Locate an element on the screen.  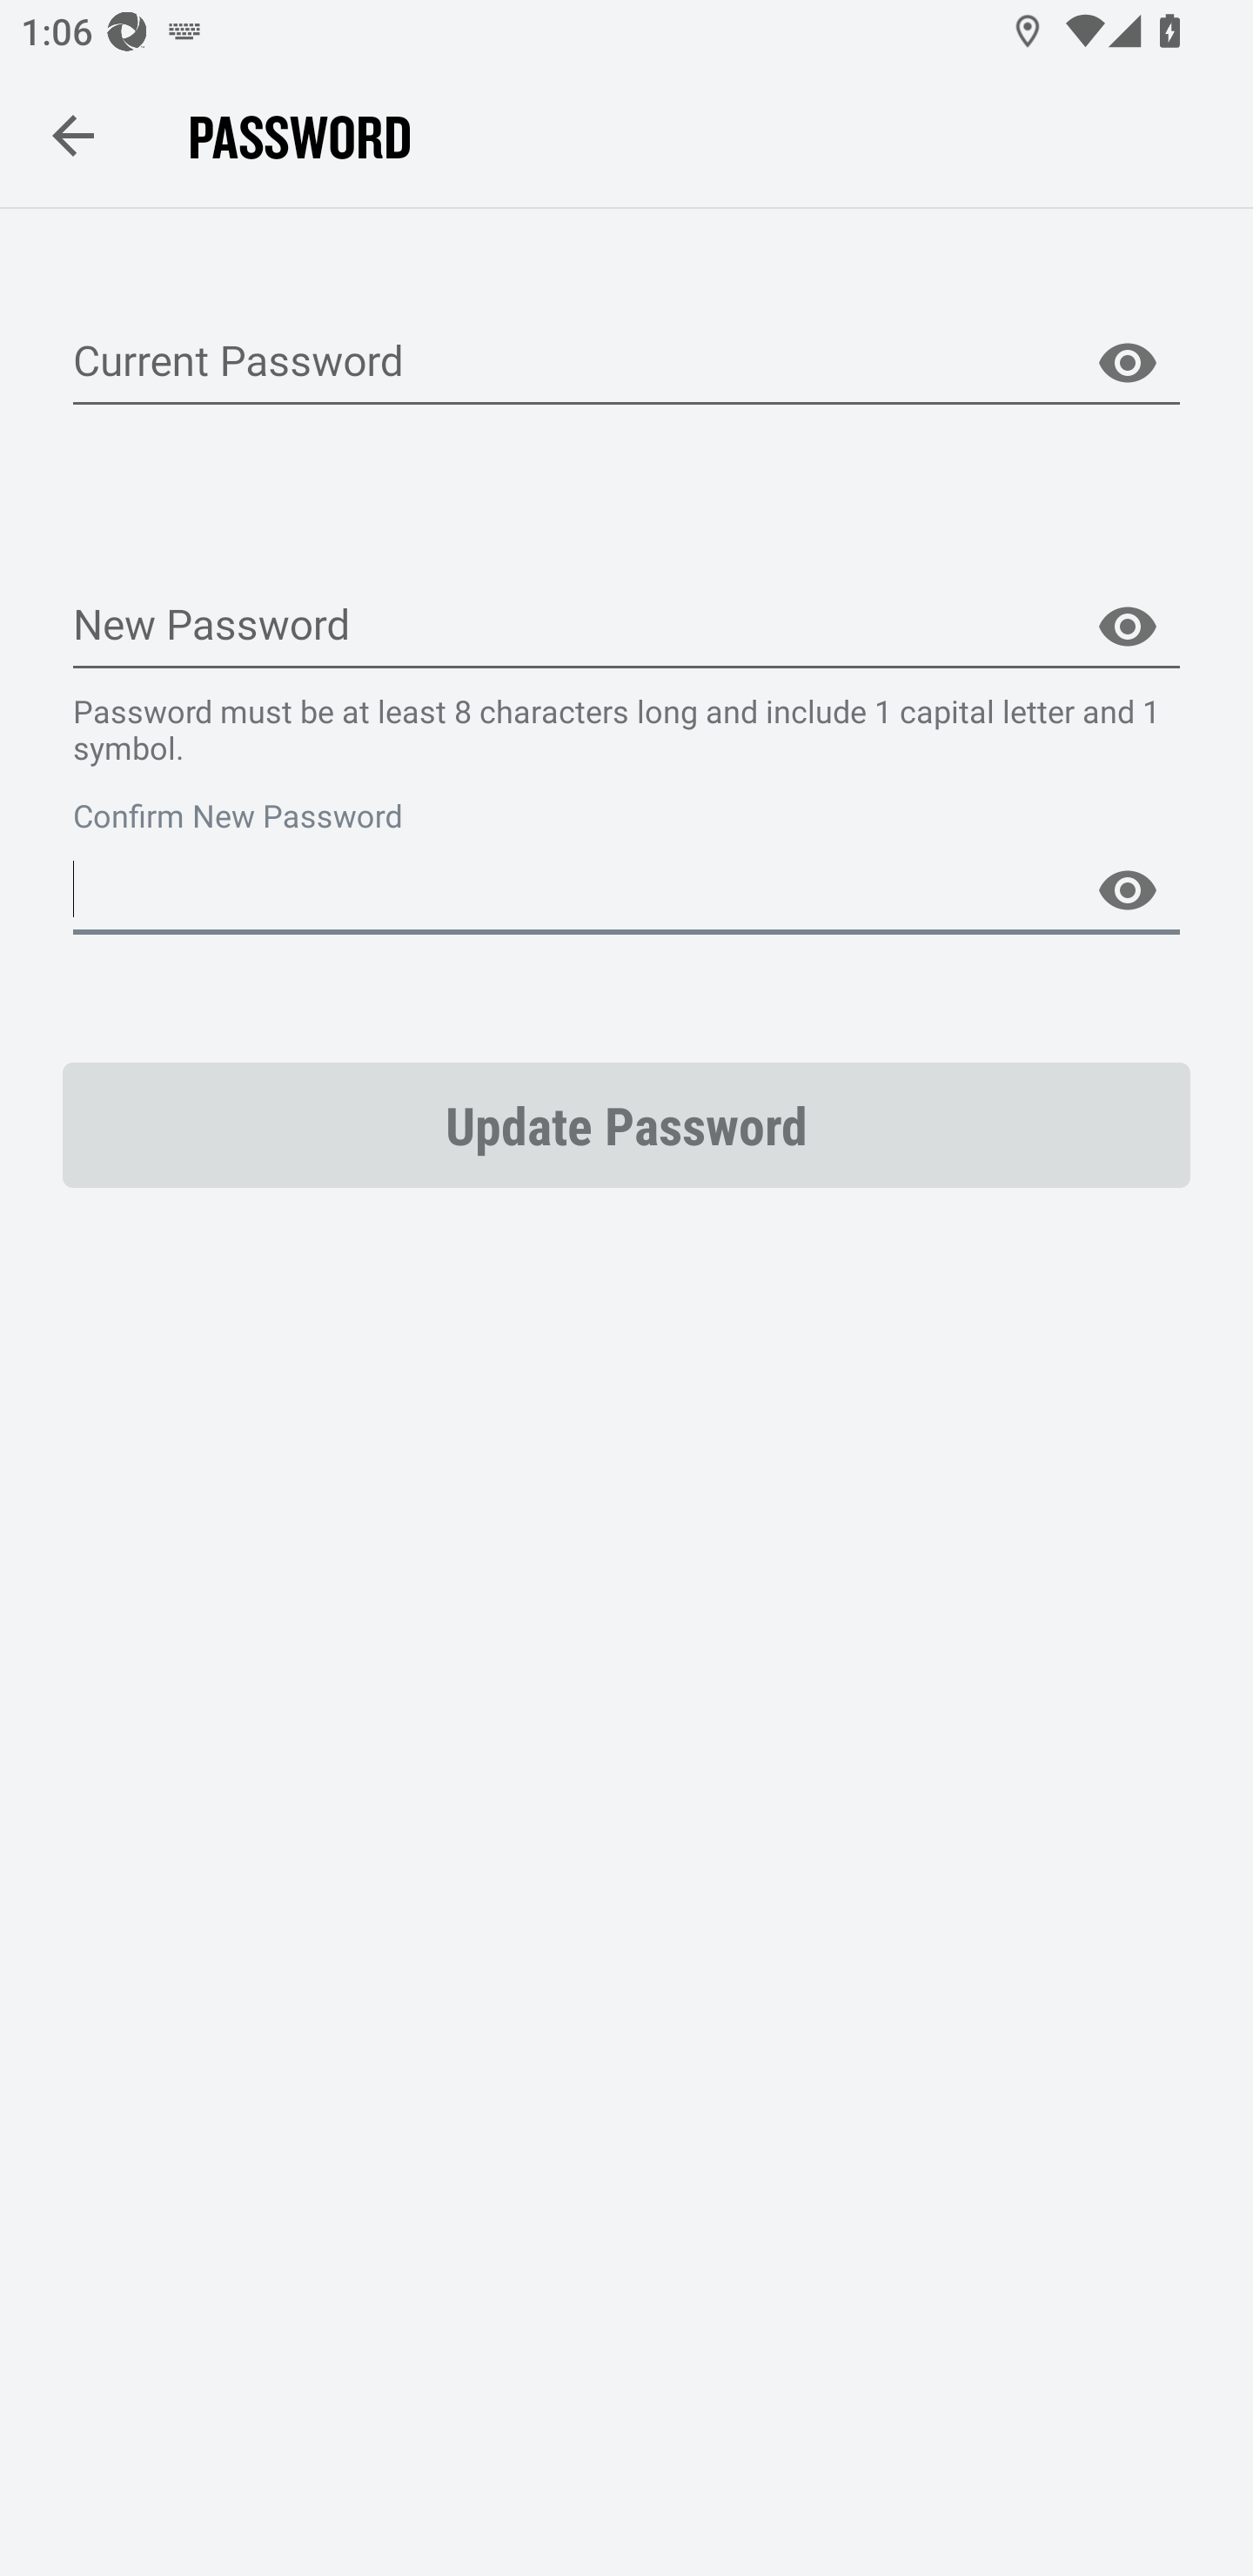
Show password is located at coordinates (1128, 627).